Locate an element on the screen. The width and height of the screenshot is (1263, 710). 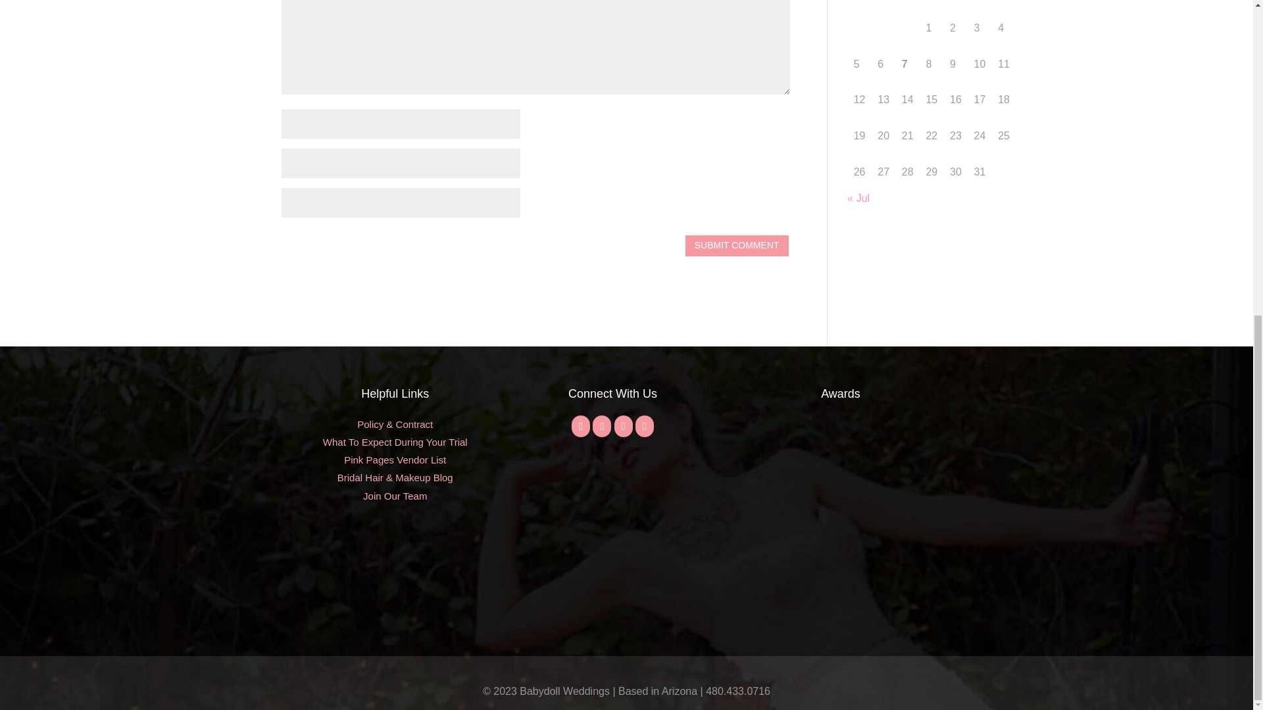
Thursday is located at coordinates (931, 5).